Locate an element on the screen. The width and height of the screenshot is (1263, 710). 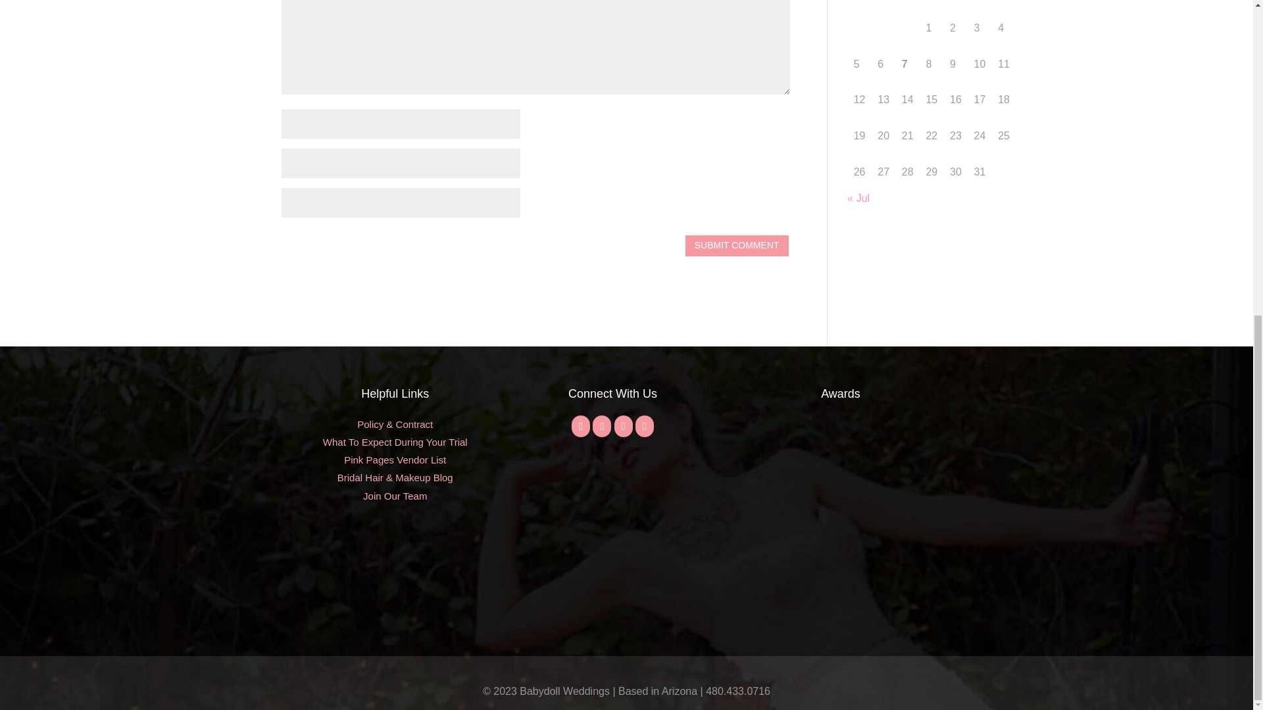
Thursday is located at coordinates (931, 5).